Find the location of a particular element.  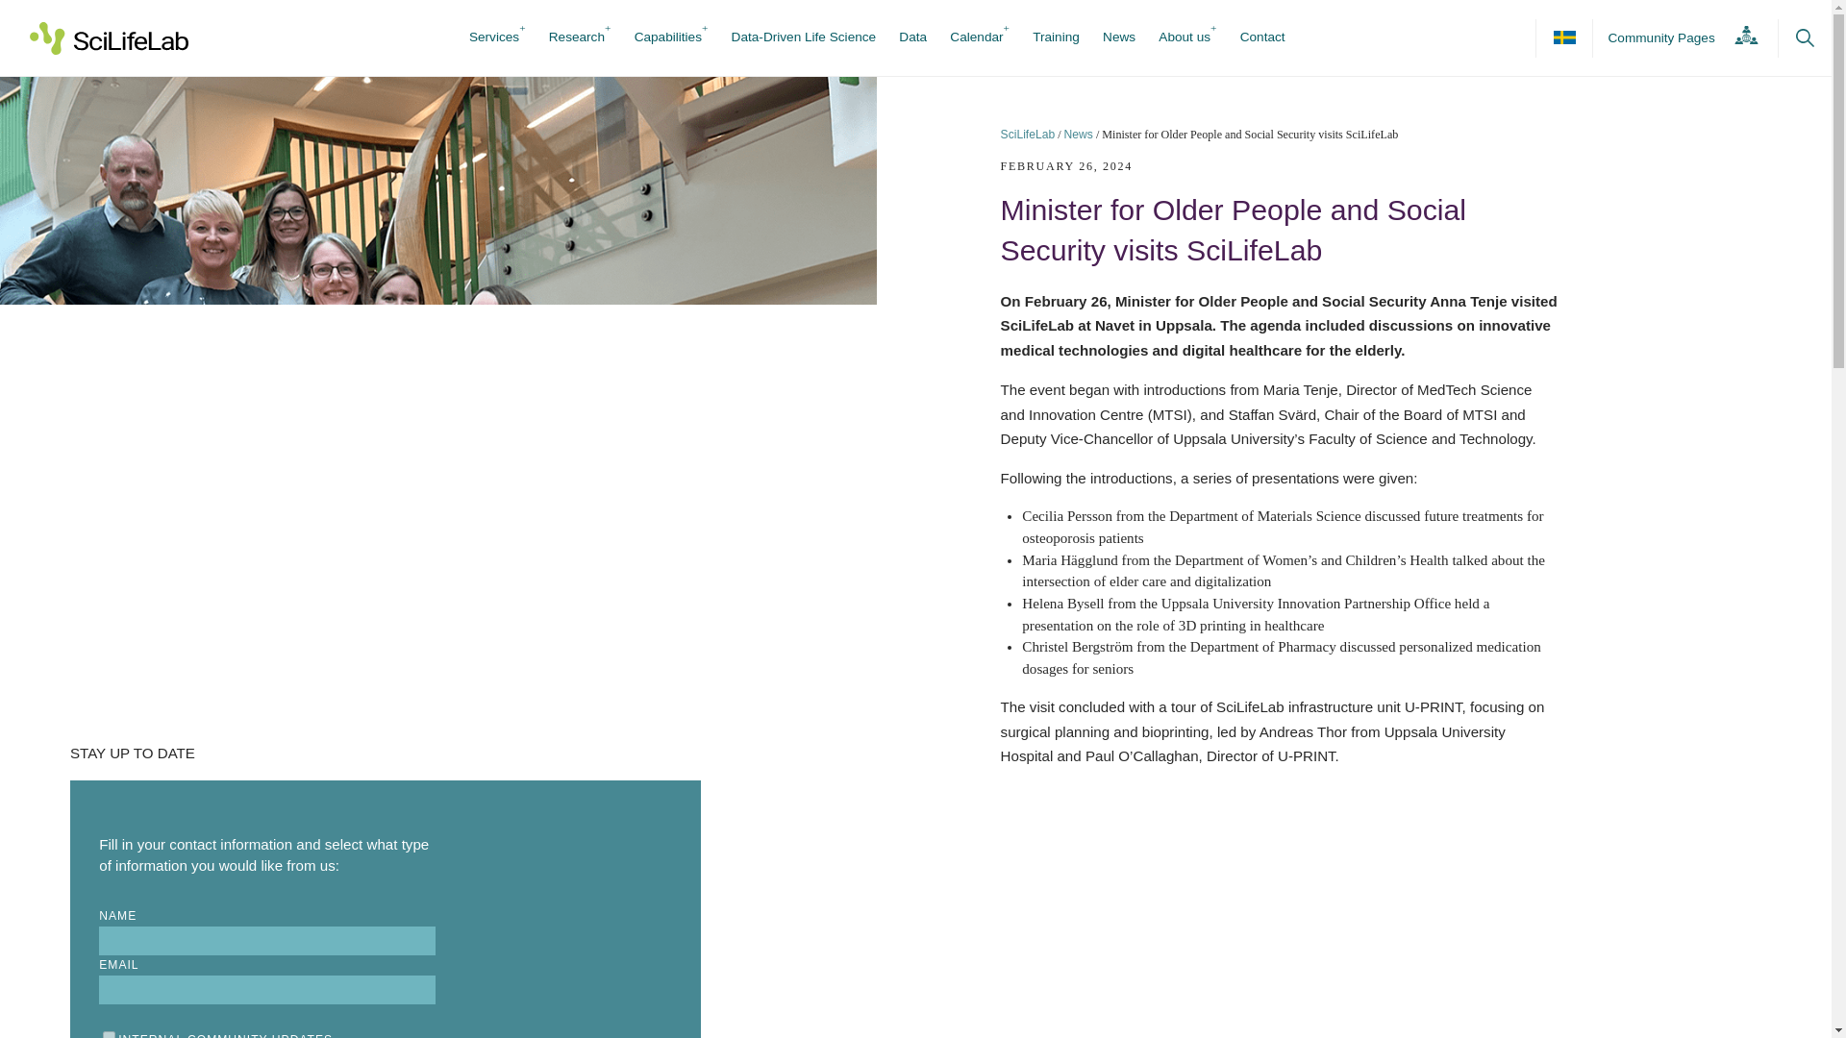

Data is located at coordinates (912, 37).